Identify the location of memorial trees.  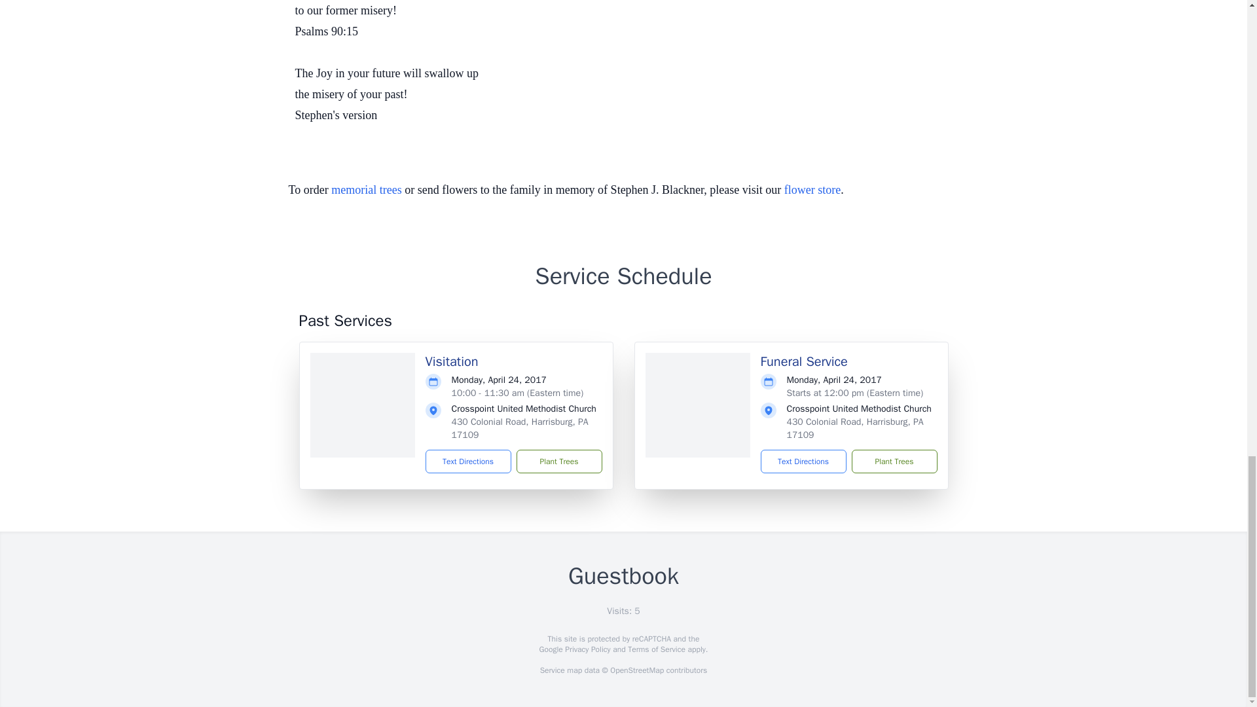
(366, 190).